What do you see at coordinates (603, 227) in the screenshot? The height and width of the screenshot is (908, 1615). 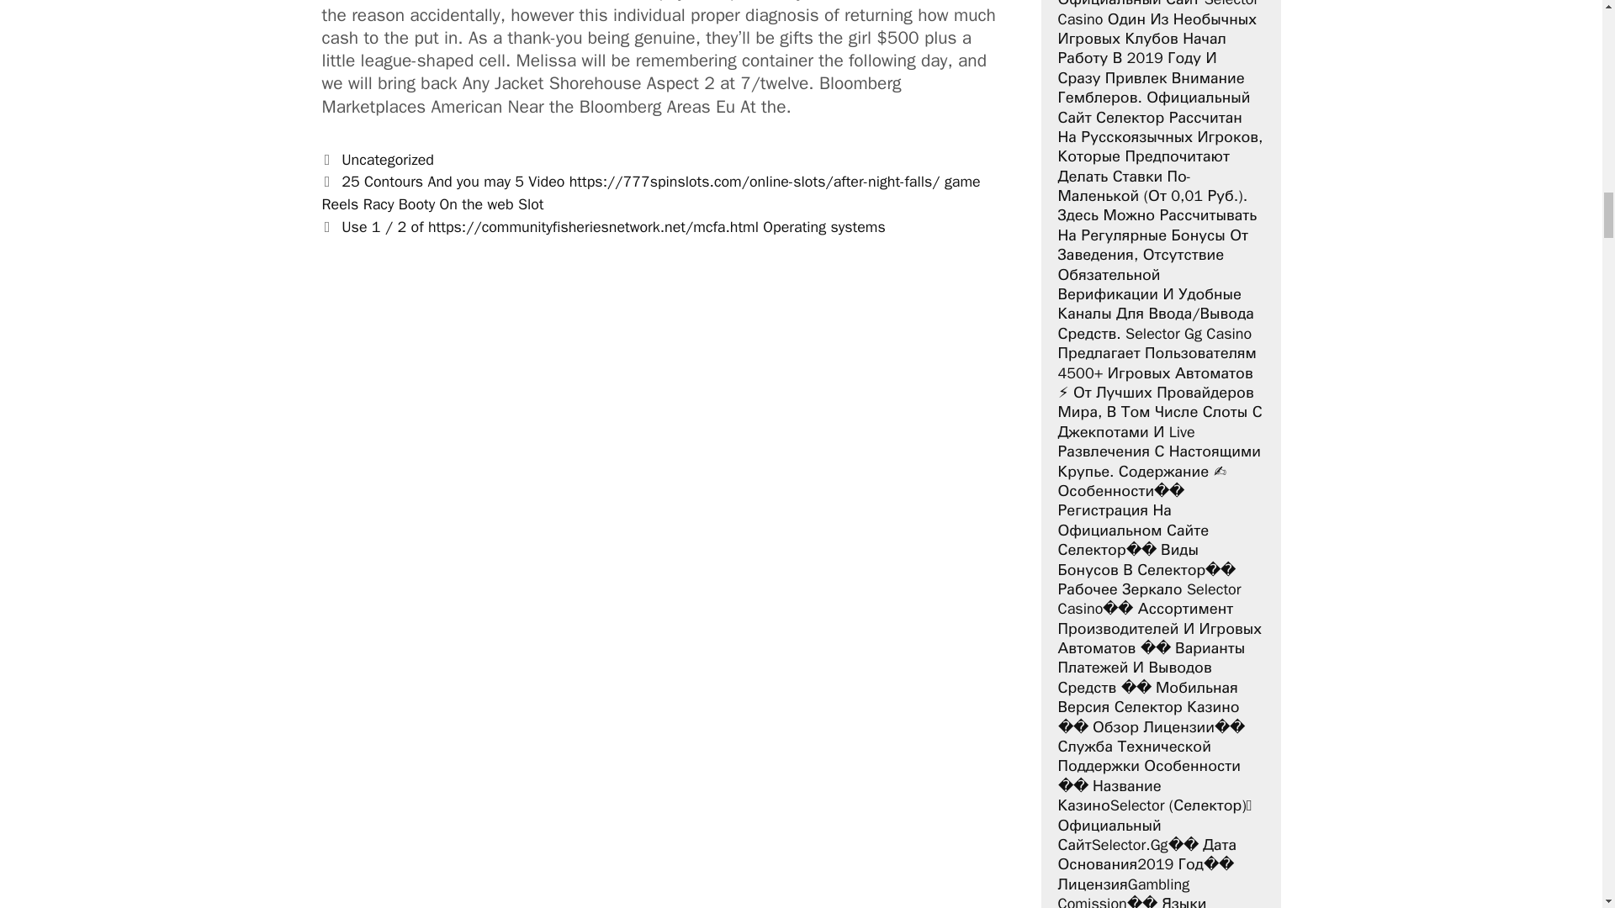 I see `Next` at bounding box center [603, 227].